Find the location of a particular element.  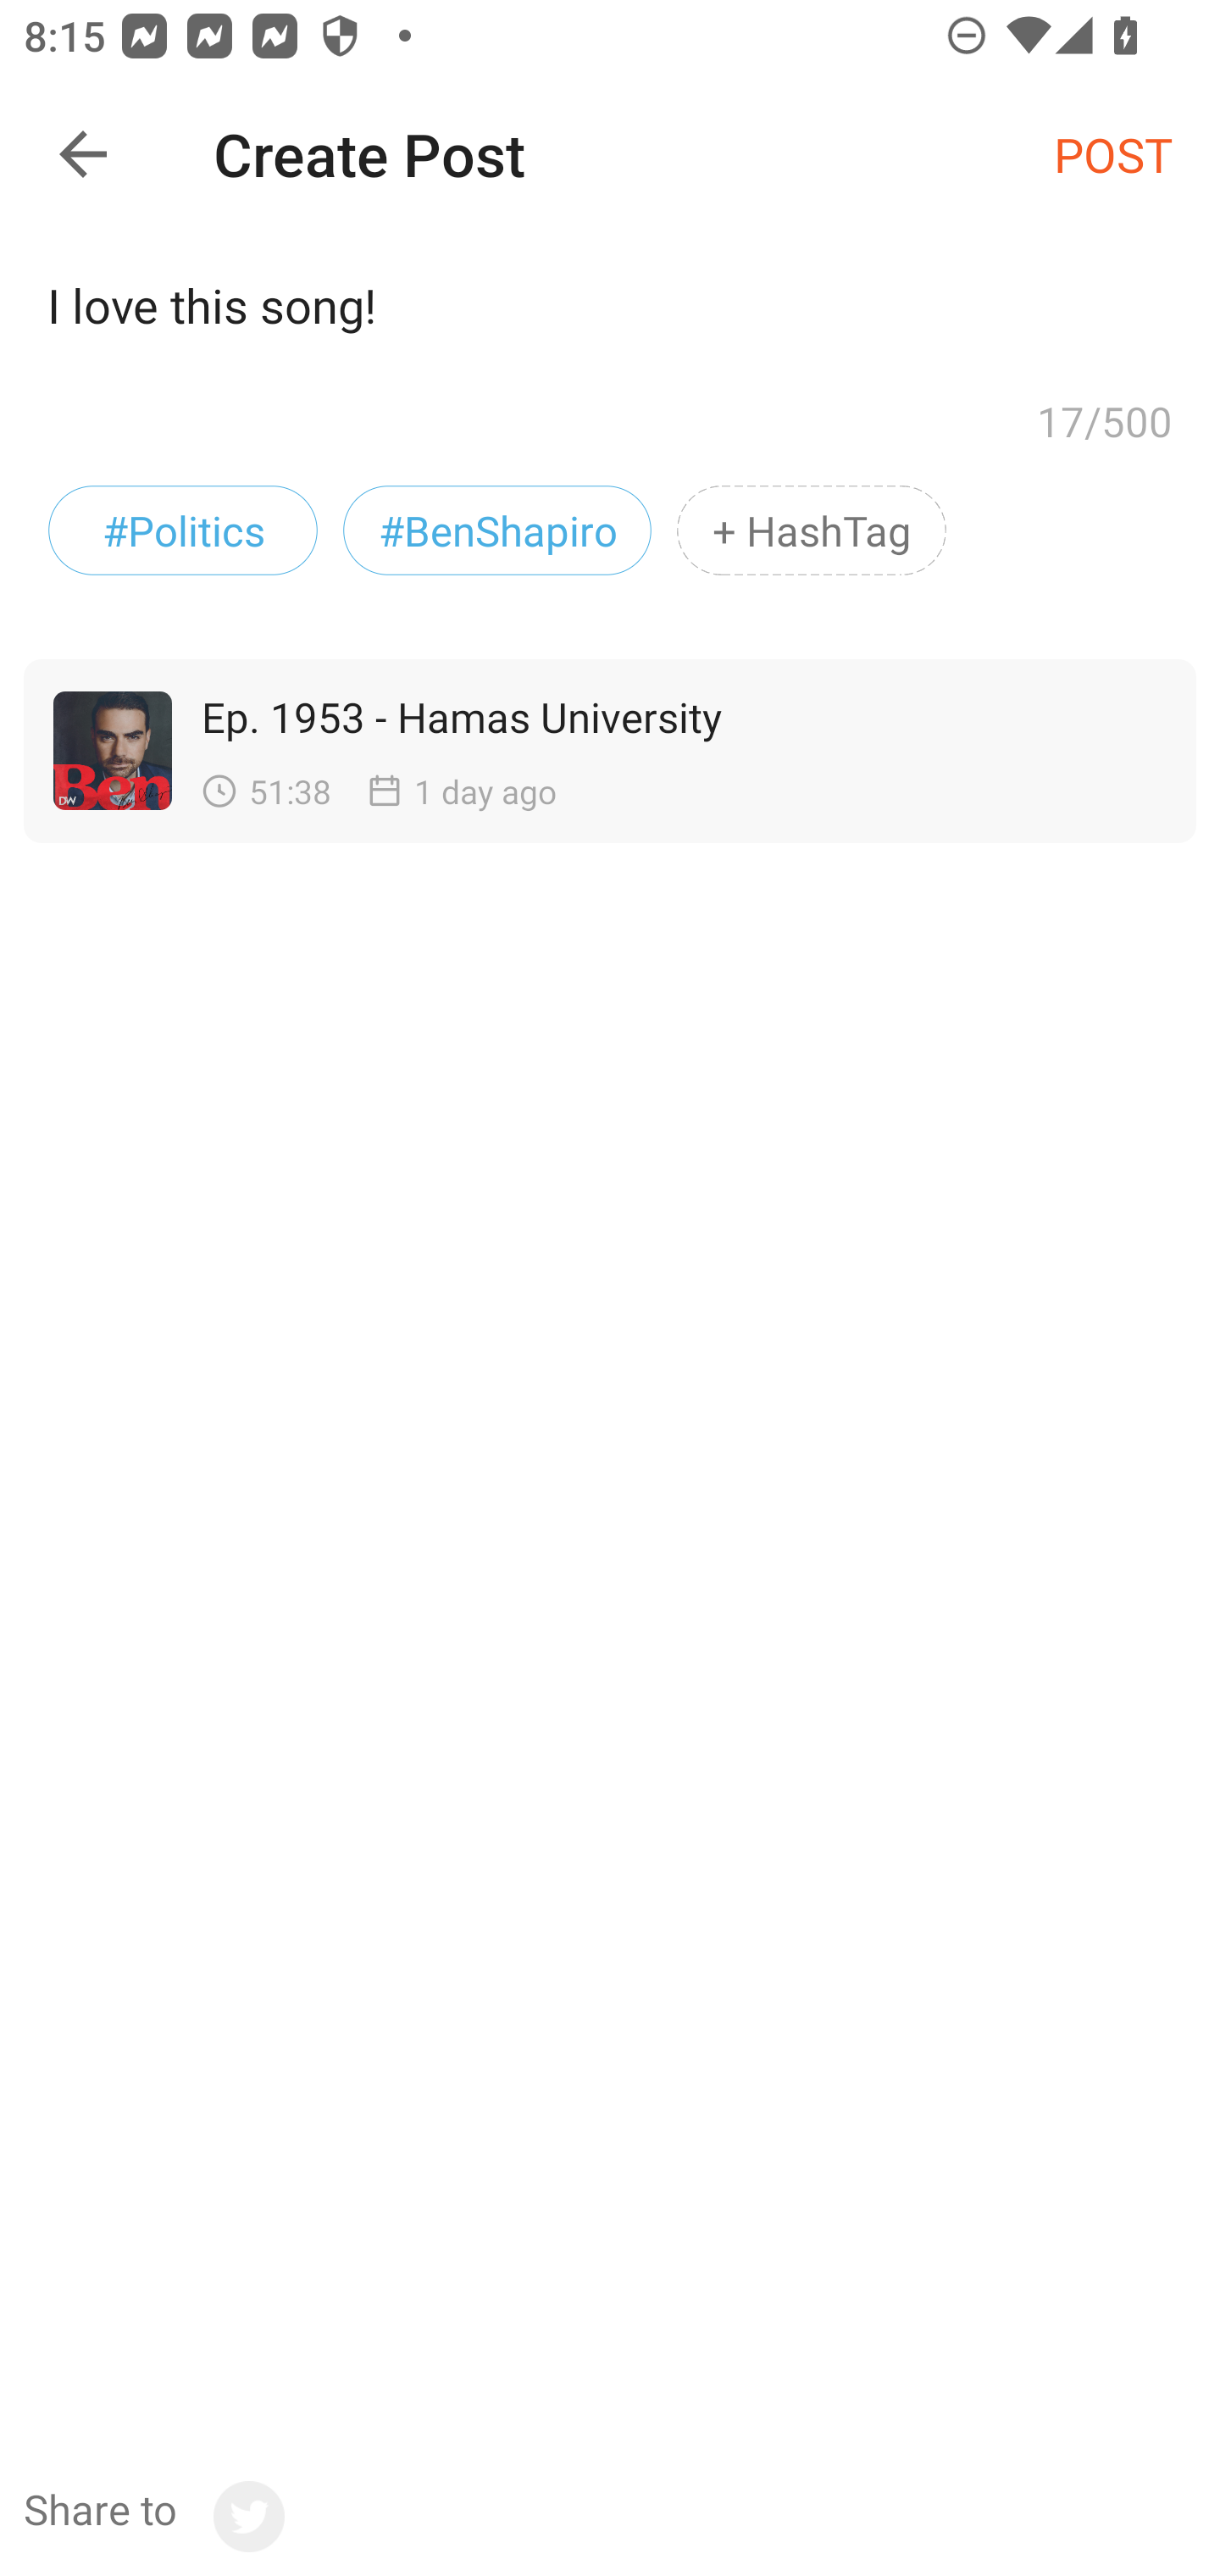

#BenShapiro is located at coordinates (497, 530).